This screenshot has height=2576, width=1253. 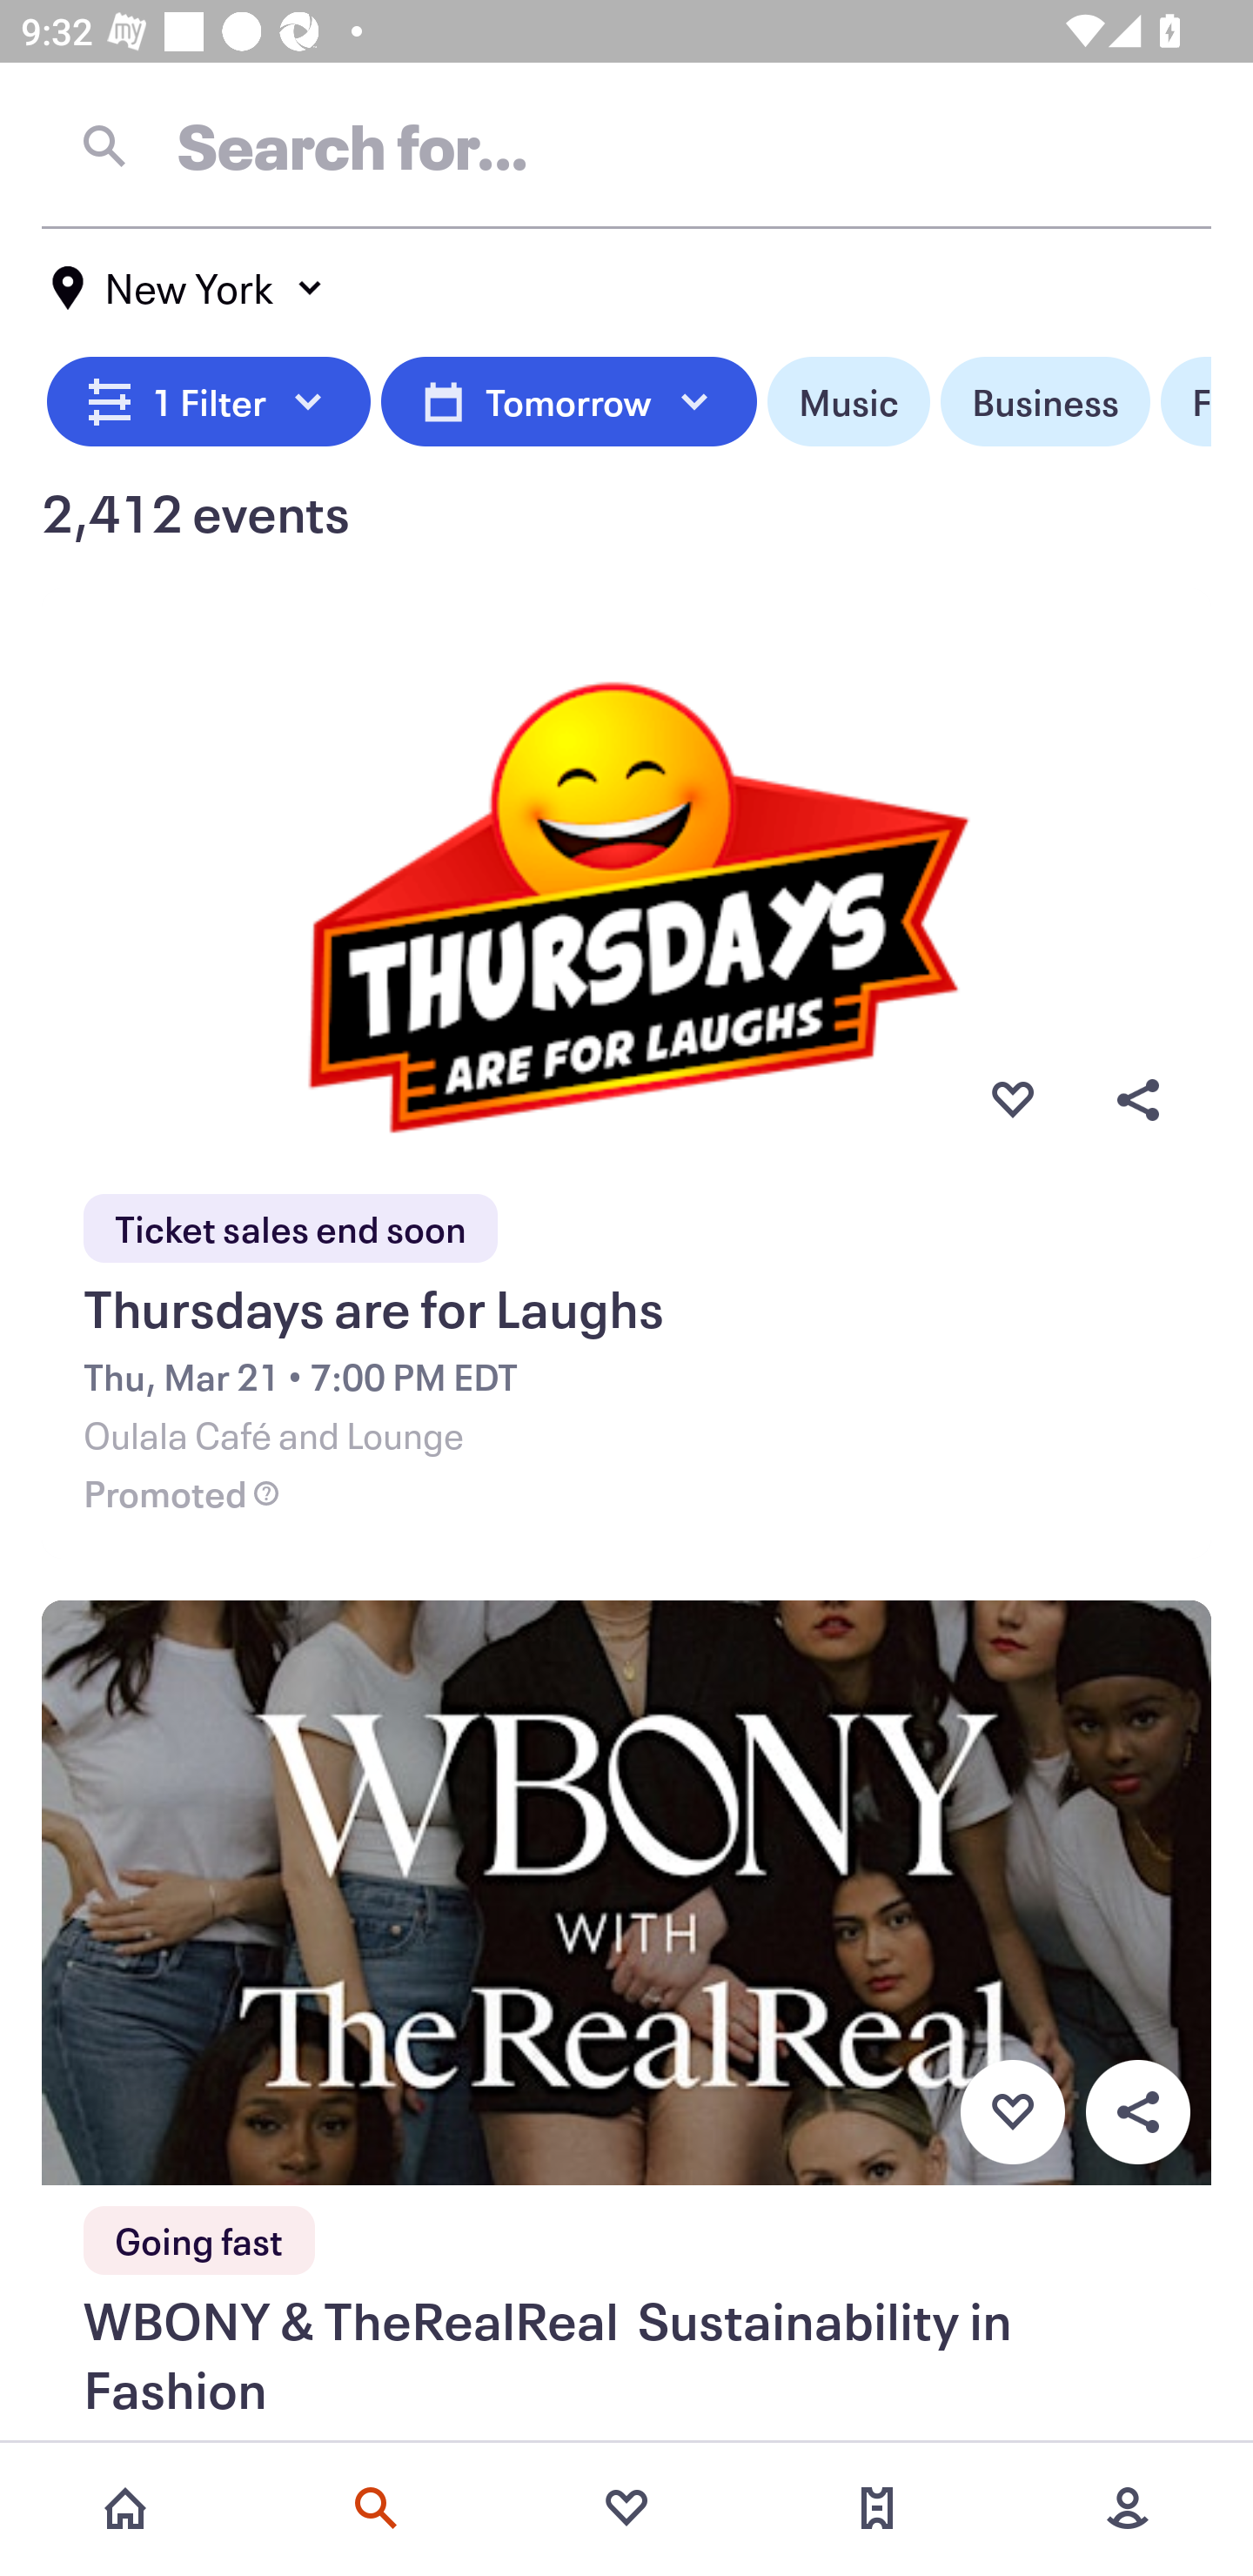 I want to click on Music, so click(x=848, y=402).